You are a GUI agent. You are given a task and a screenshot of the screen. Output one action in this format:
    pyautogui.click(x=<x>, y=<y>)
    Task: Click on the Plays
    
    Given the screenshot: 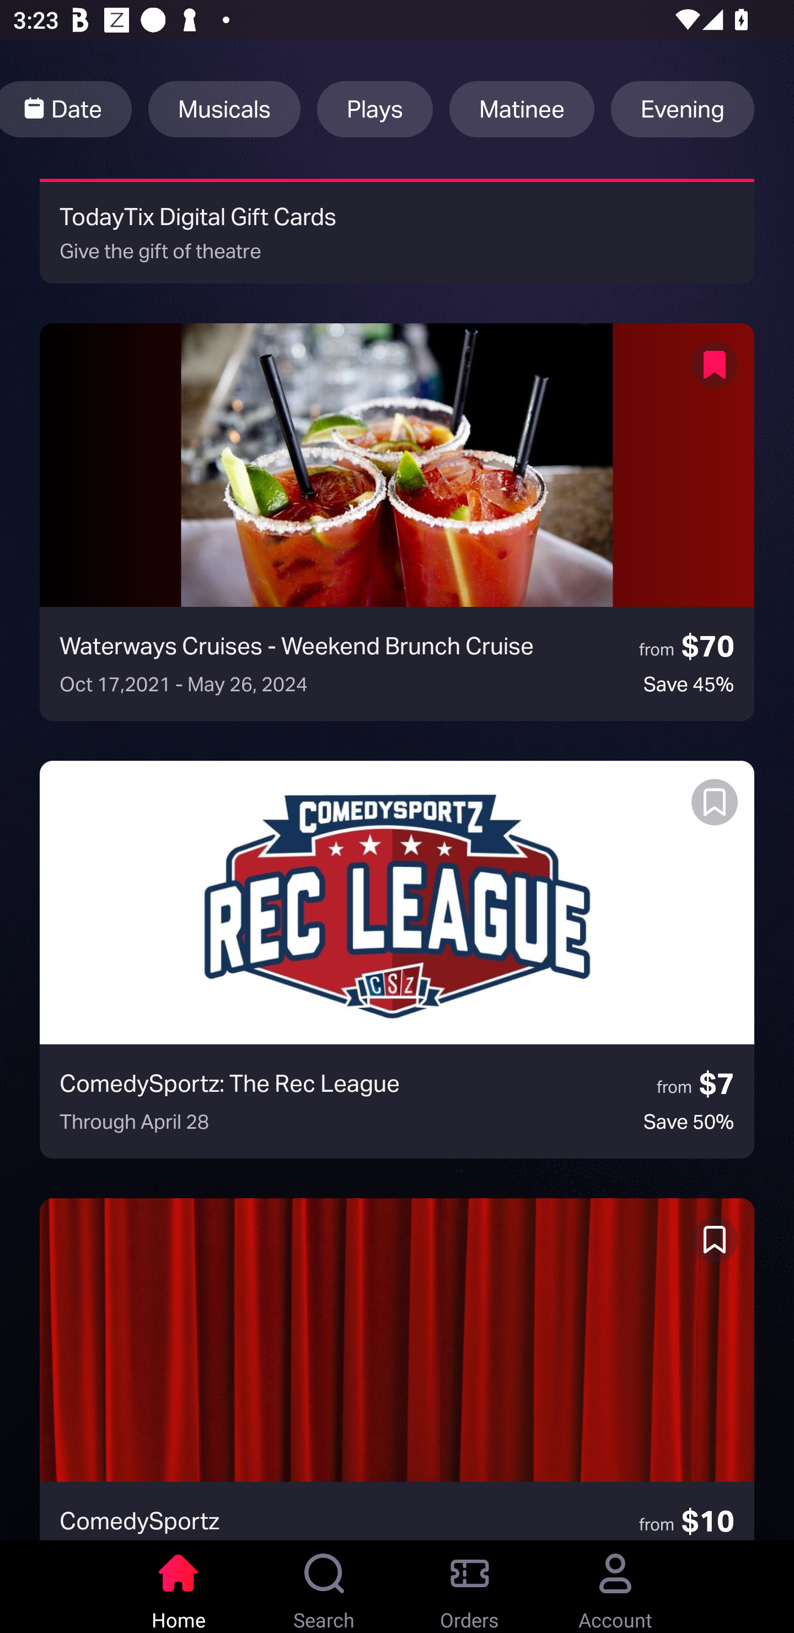 What is the action you would take?
    pyautogui.click(x=374, y=109)
    